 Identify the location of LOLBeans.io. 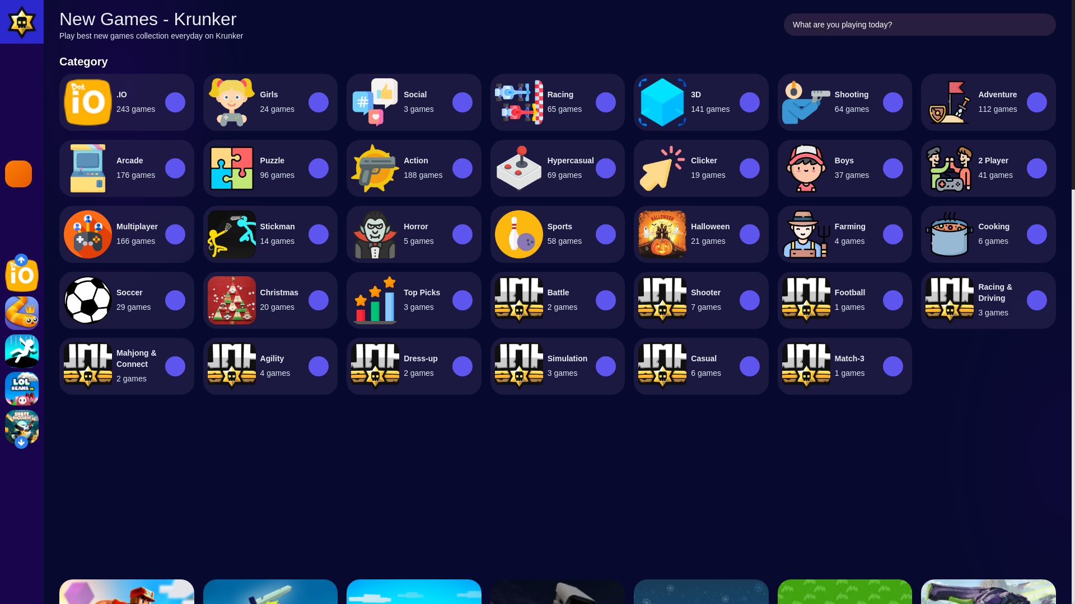
(22, 388).